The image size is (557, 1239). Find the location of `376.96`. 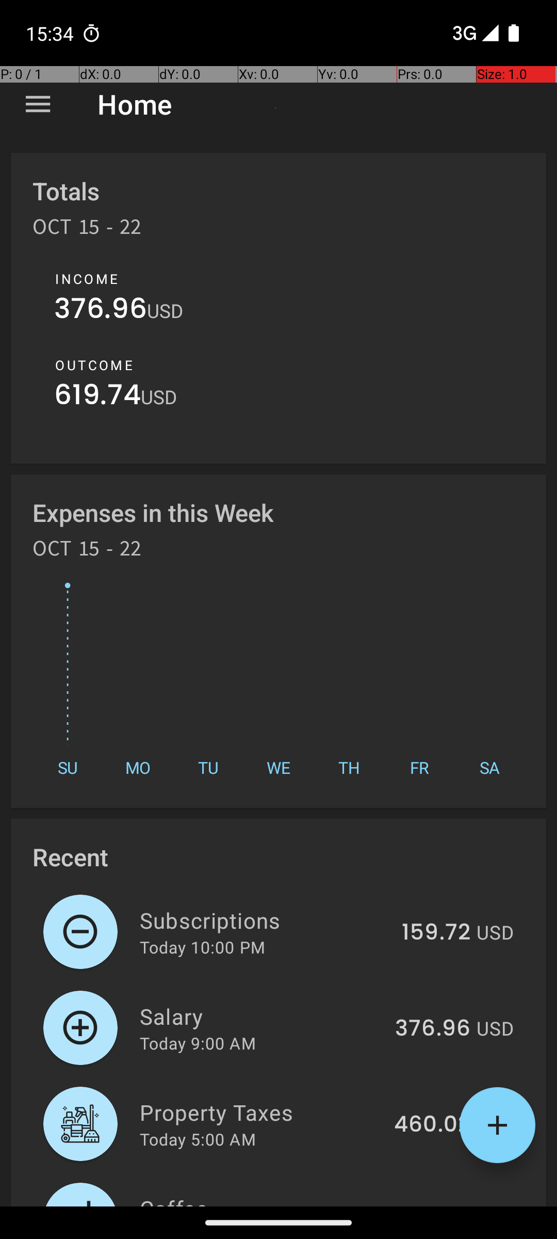

376.96 is located at coordinates (101, 311).